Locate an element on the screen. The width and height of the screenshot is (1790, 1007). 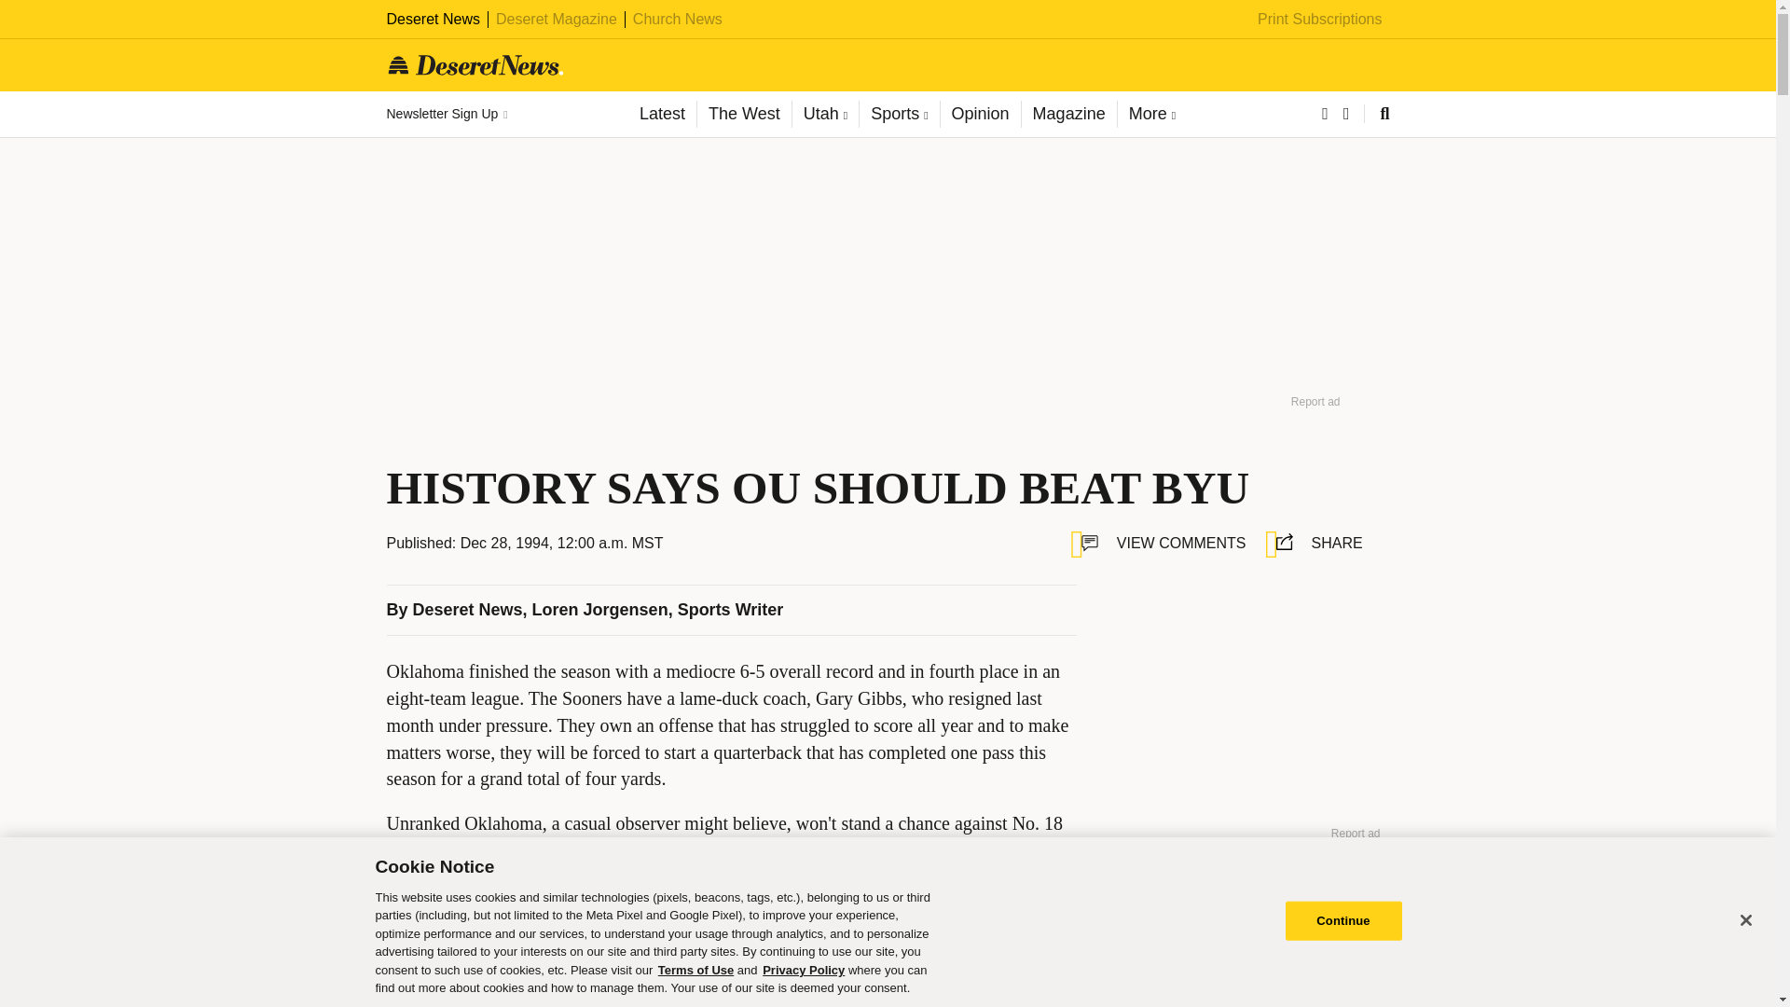
Print Subscriptions is located at coordinates (1320, 19).